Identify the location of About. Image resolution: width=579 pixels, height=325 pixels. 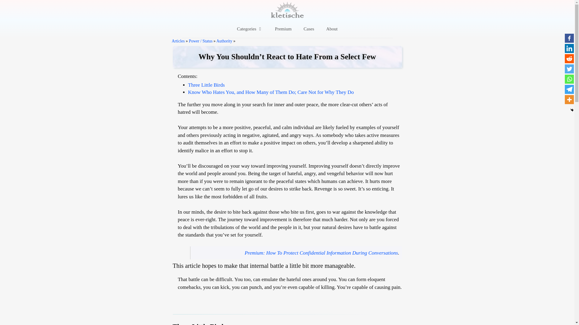
(332, 29).